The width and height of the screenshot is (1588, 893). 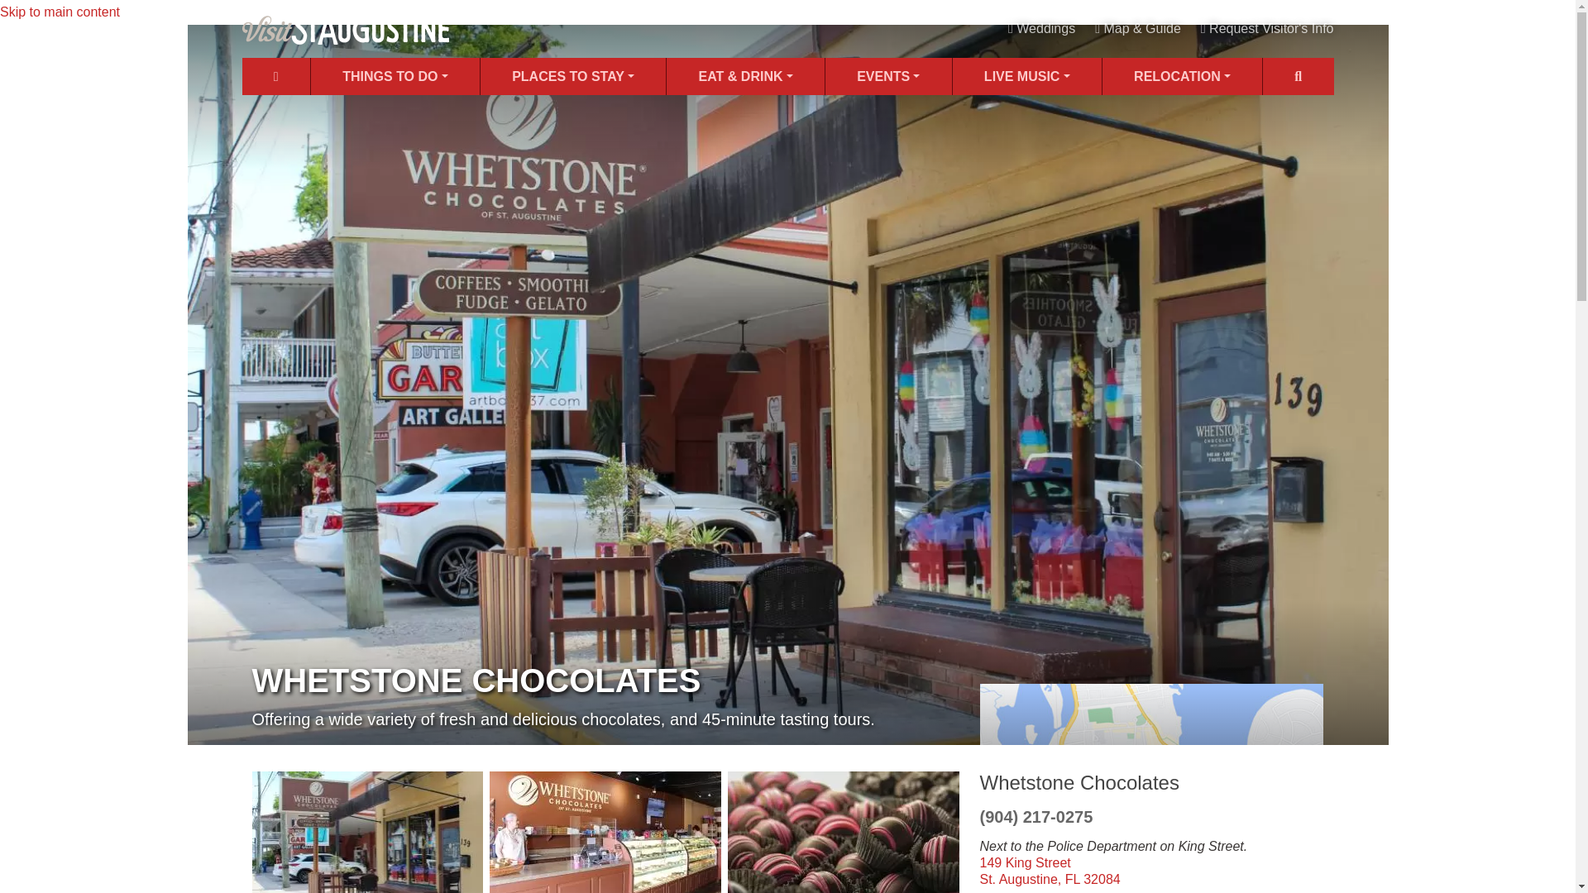 I want to click on Discover your Perfect Florida Lifestyle, so click(x=1182, y=76).